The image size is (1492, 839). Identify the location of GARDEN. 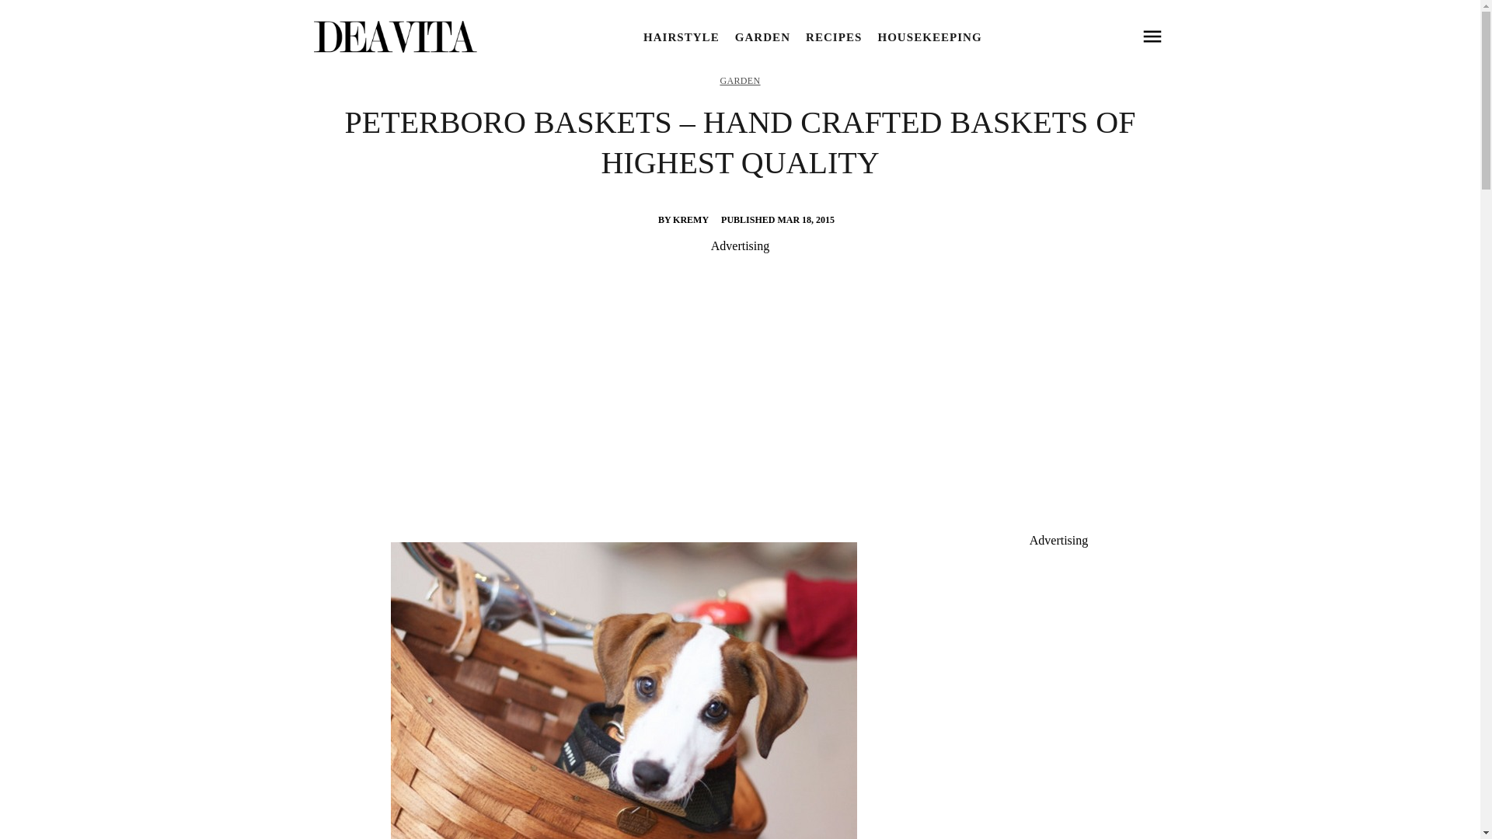
(763, 37).